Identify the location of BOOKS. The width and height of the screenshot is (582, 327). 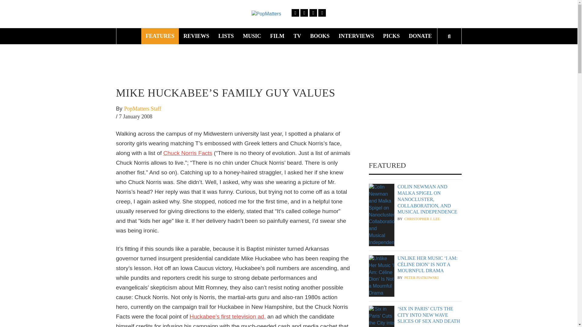
(320, 36).